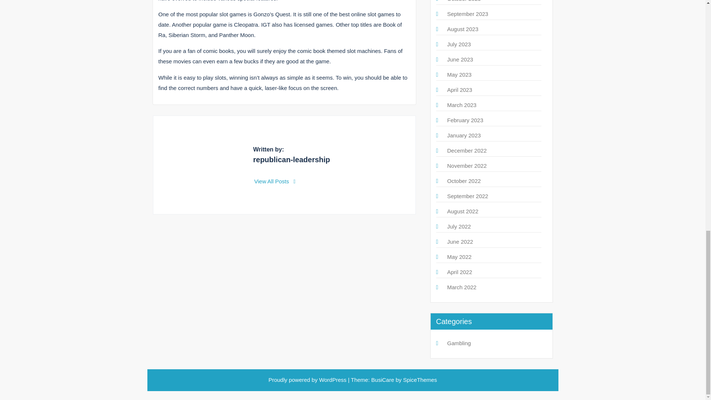  I want to click on October 2023, so click(464, 1).